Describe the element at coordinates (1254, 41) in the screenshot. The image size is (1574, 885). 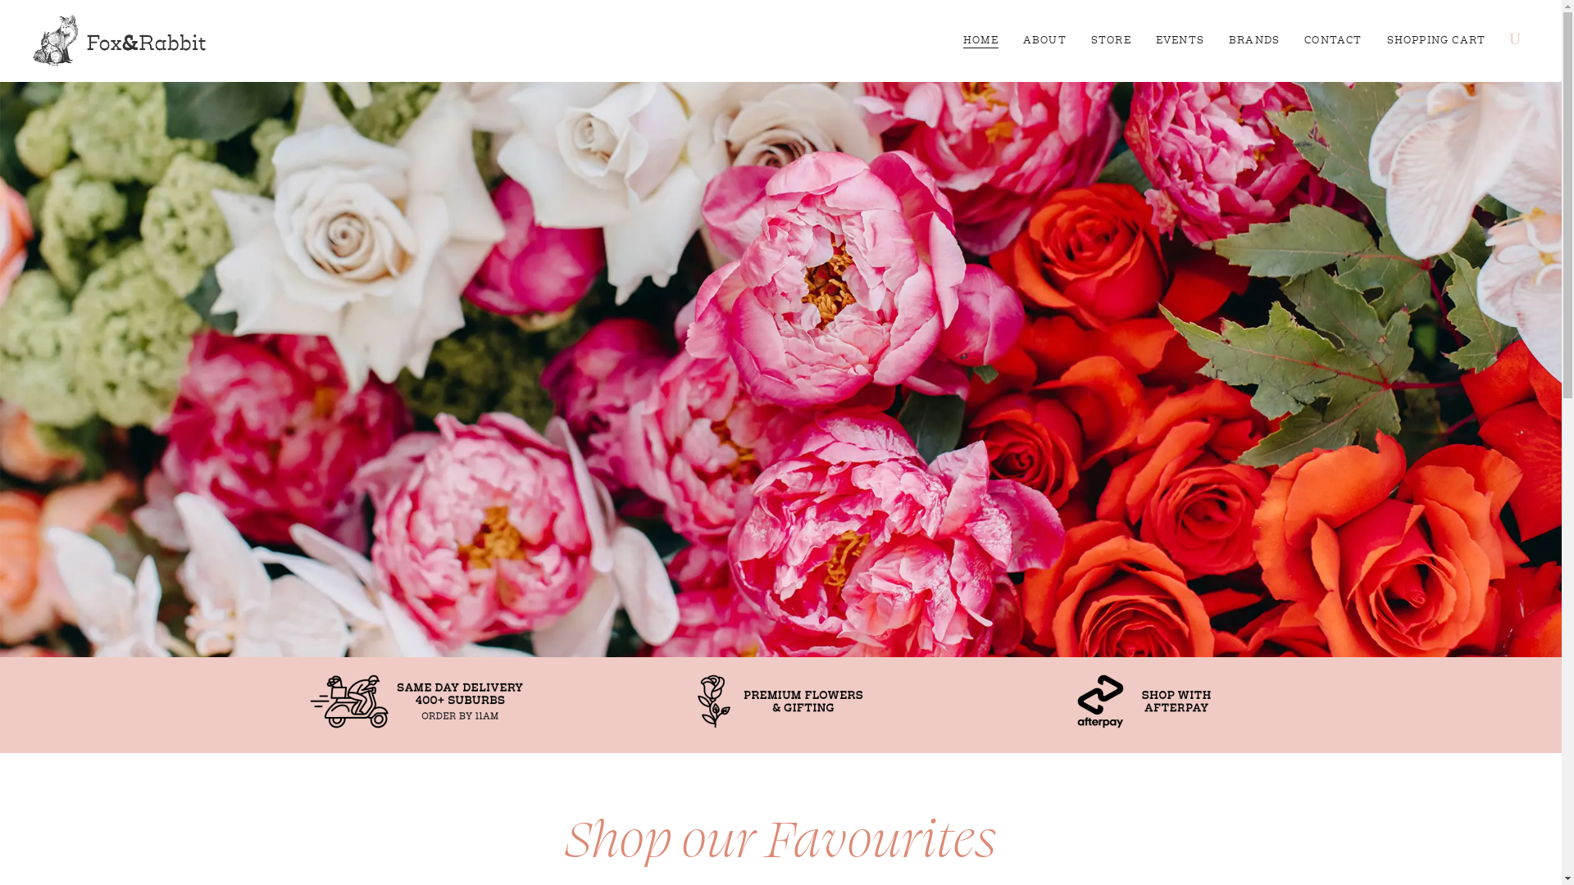
I see `BRANDS` at that location.